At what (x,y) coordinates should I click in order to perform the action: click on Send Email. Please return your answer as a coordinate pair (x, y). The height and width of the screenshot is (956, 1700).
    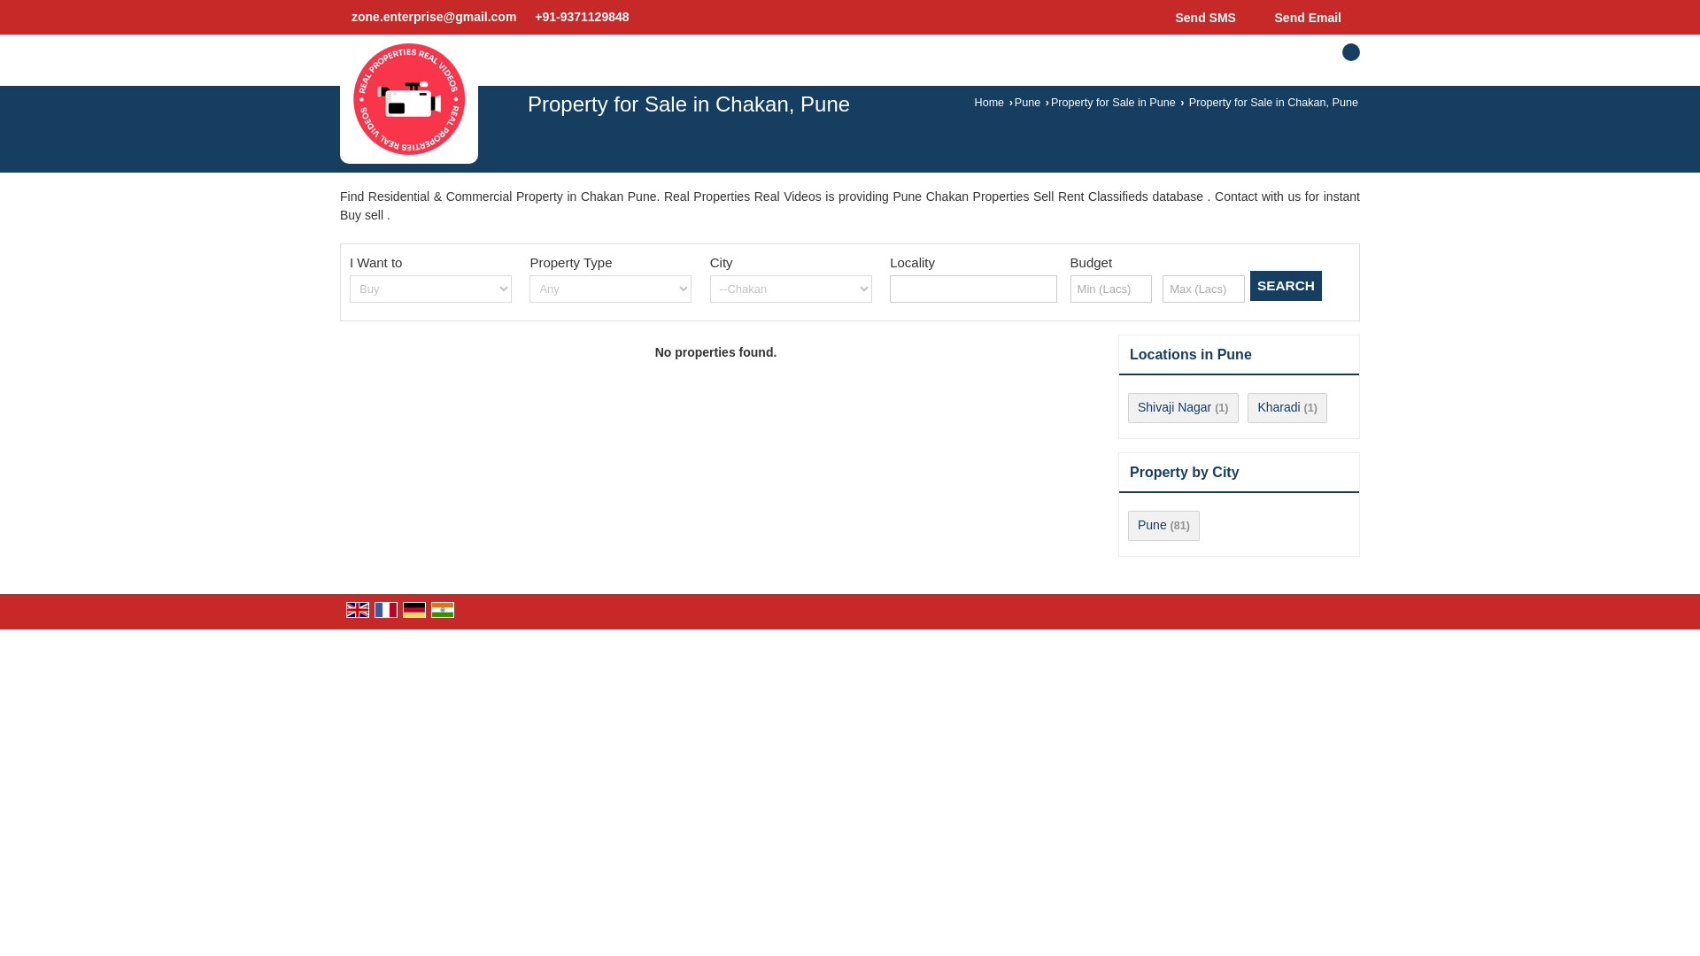
    Looking at the image, I should click on (1303, 17).